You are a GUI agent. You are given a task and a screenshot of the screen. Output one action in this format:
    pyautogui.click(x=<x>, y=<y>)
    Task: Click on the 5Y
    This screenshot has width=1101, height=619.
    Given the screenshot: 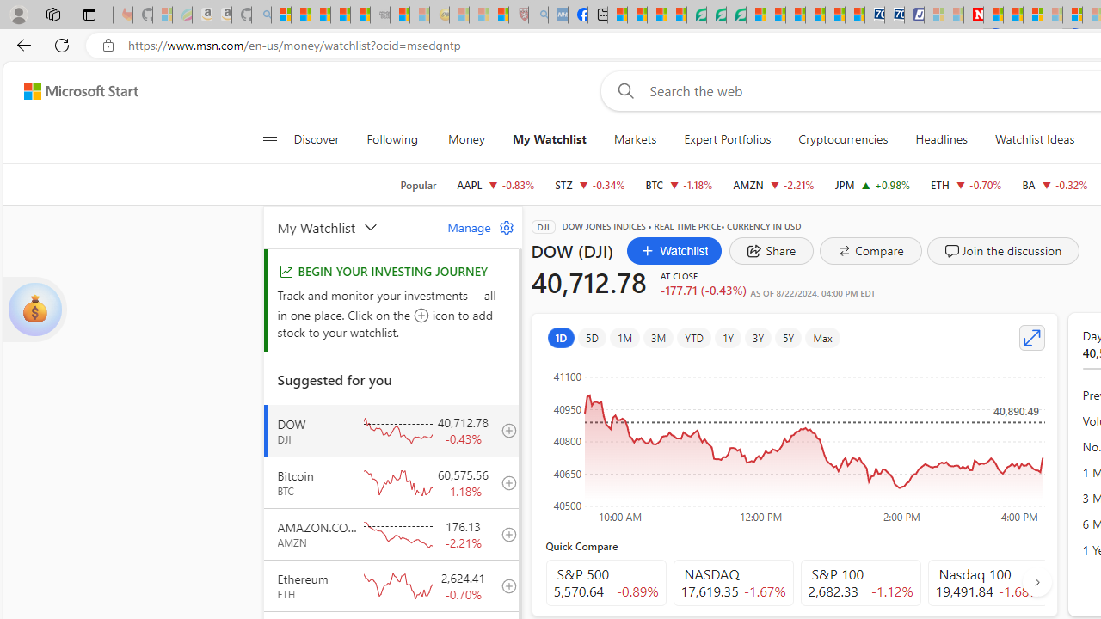 What is the action you would take?
    pyautogui.click(x=789, y=337)
    